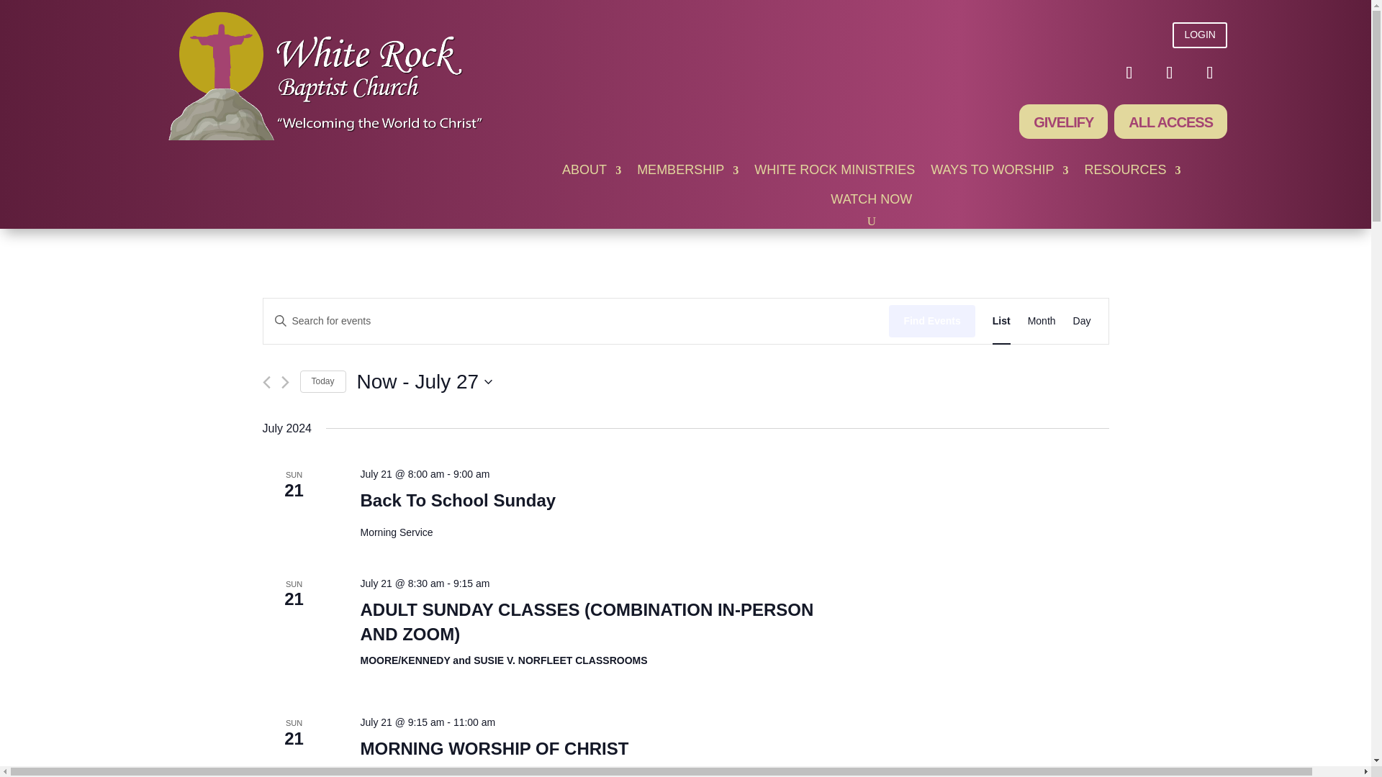  Describe the element at coordinates (1129, 72) in the screenshot. I see `Follow on Facebook` at that location.